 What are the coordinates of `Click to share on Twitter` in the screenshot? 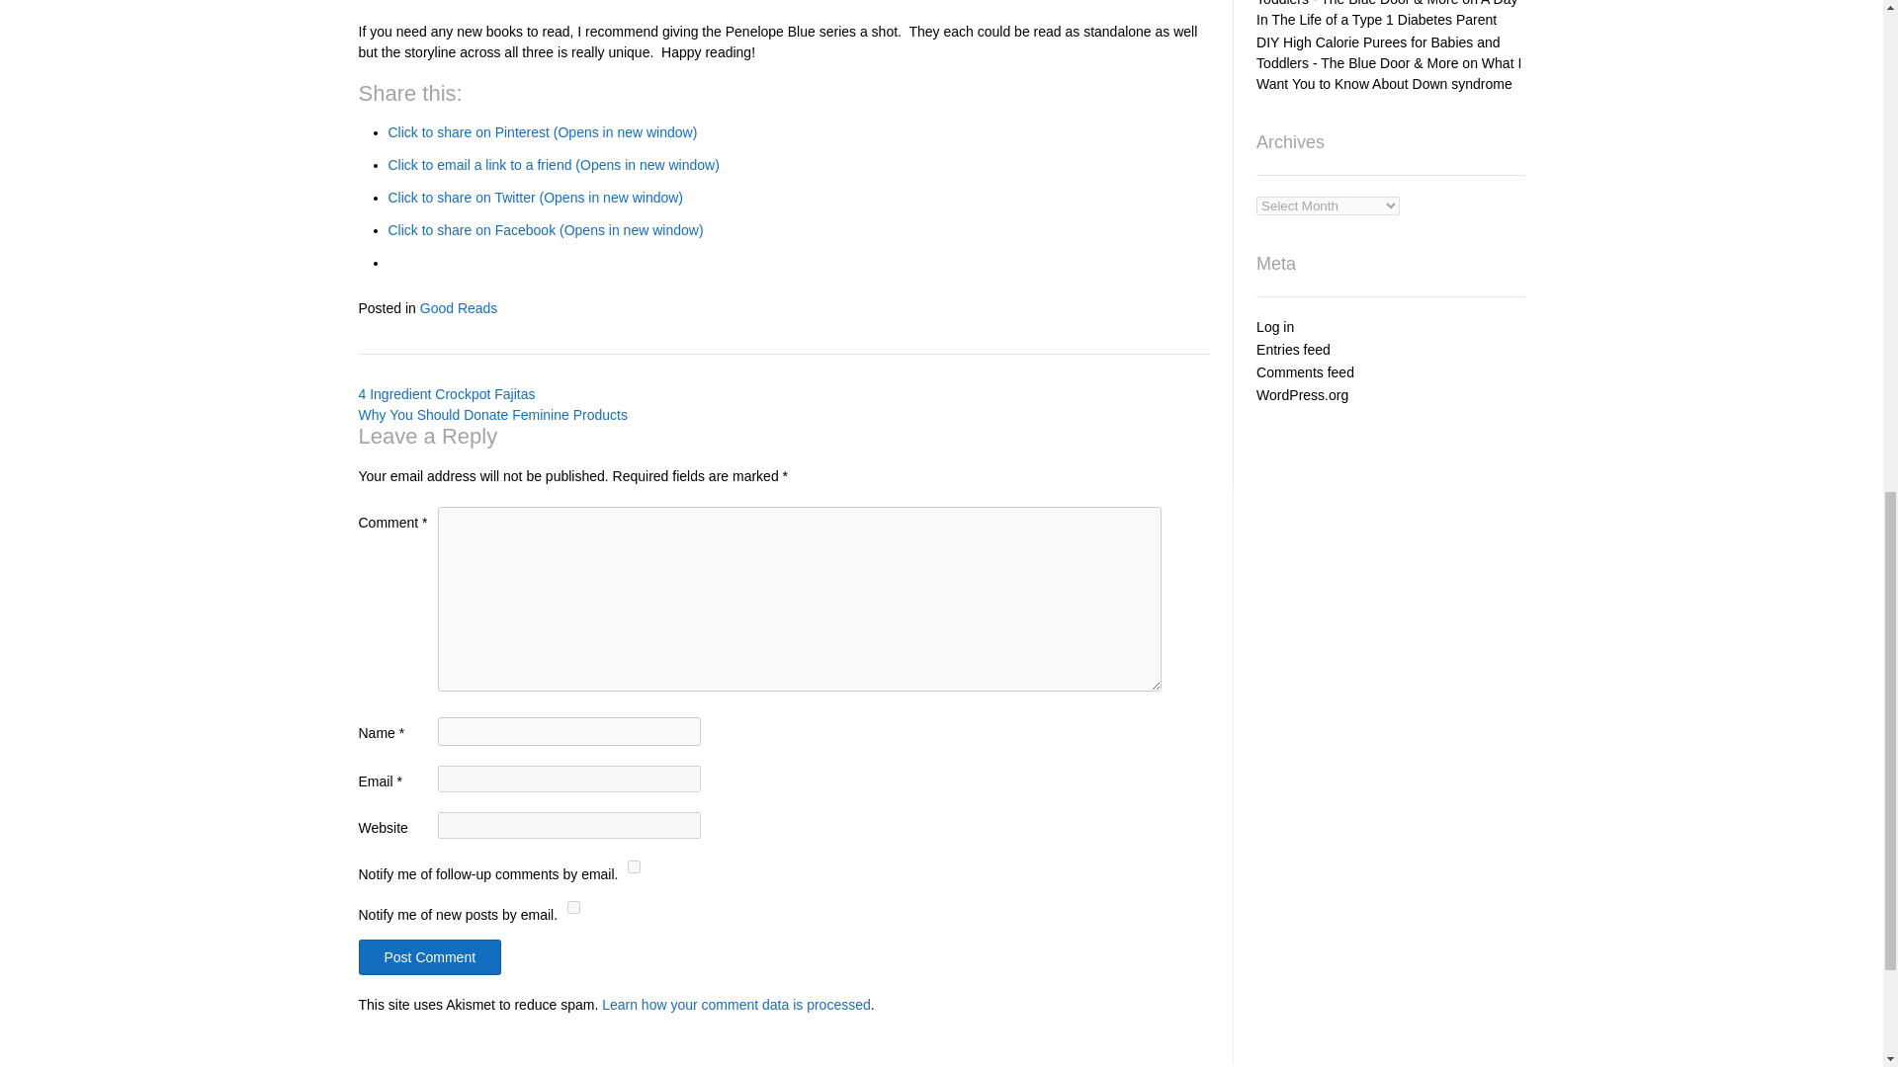 It's located at (535, 971).